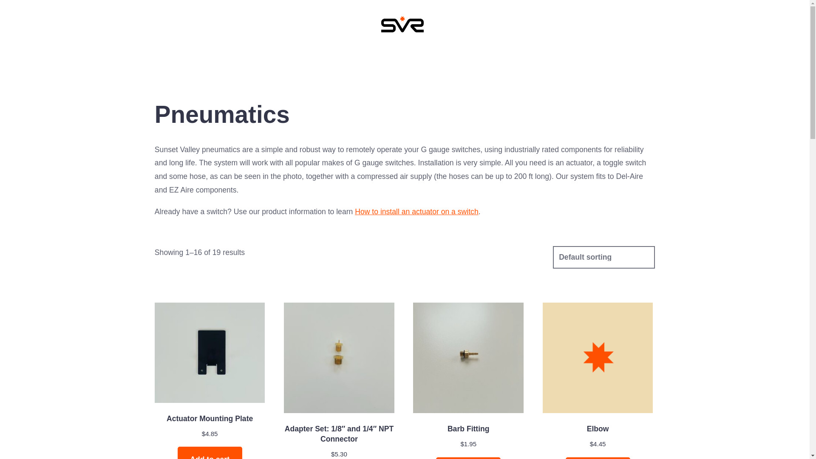  I want to click on About, so click(532, 59).